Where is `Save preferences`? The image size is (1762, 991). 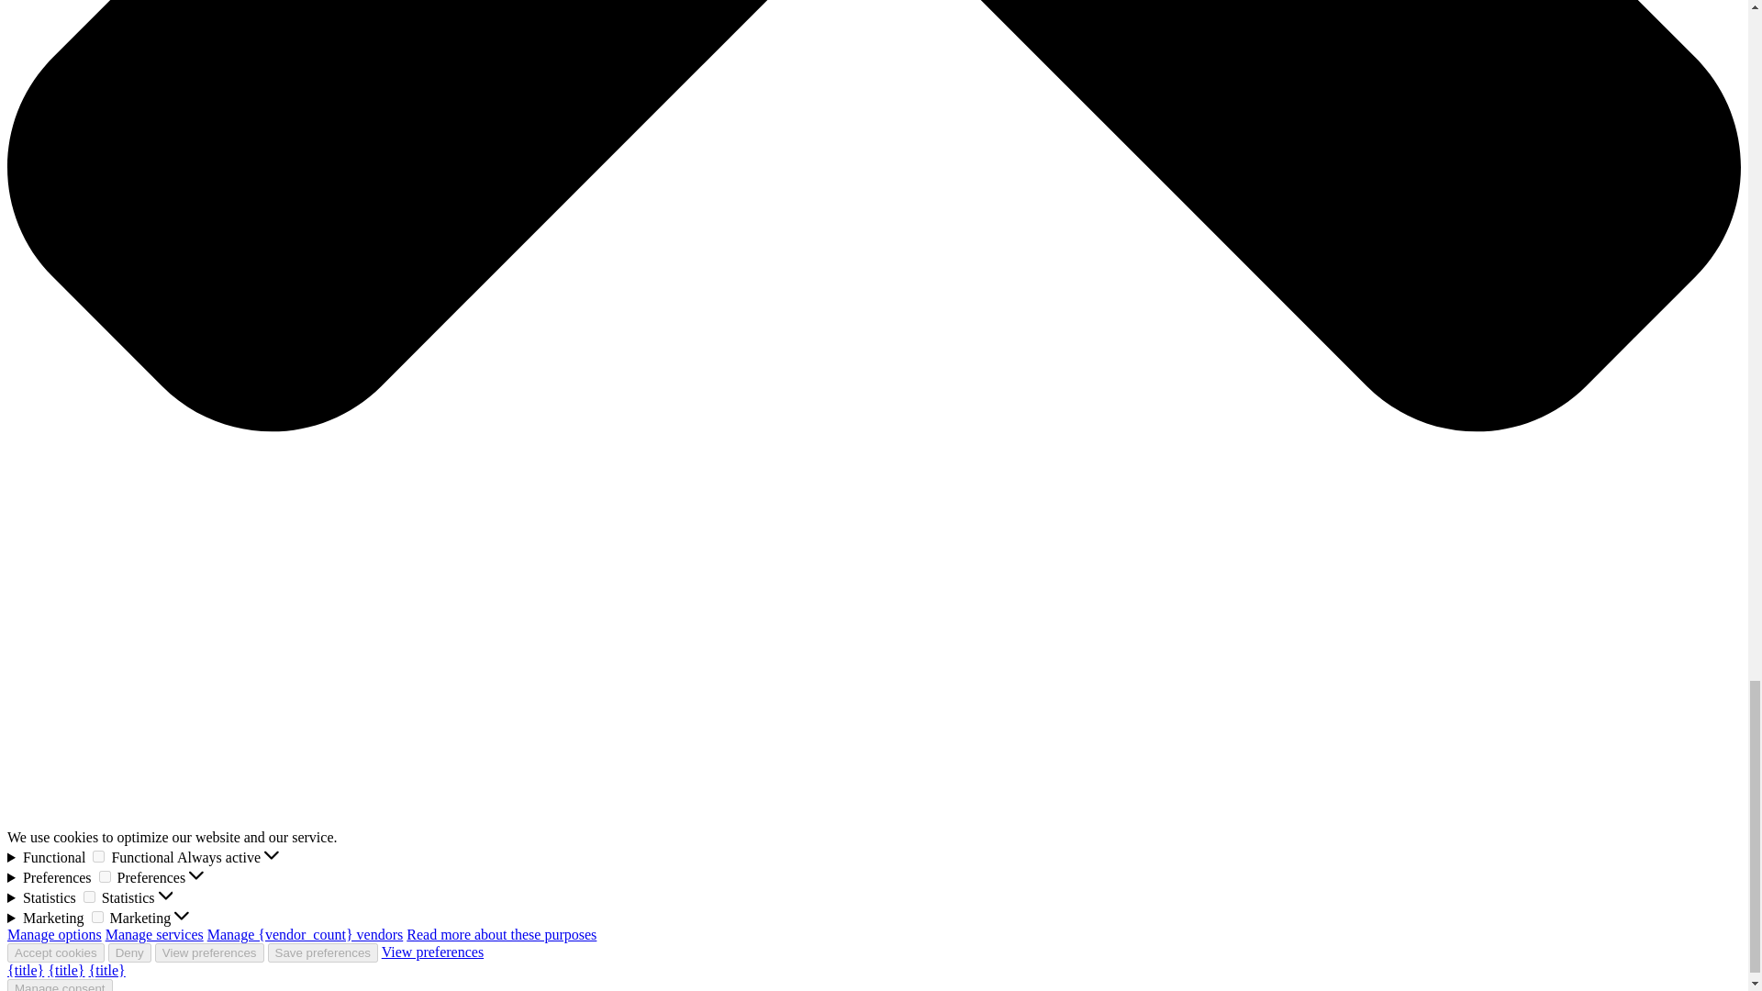
Save preferences is located at coordinates (323, 952).